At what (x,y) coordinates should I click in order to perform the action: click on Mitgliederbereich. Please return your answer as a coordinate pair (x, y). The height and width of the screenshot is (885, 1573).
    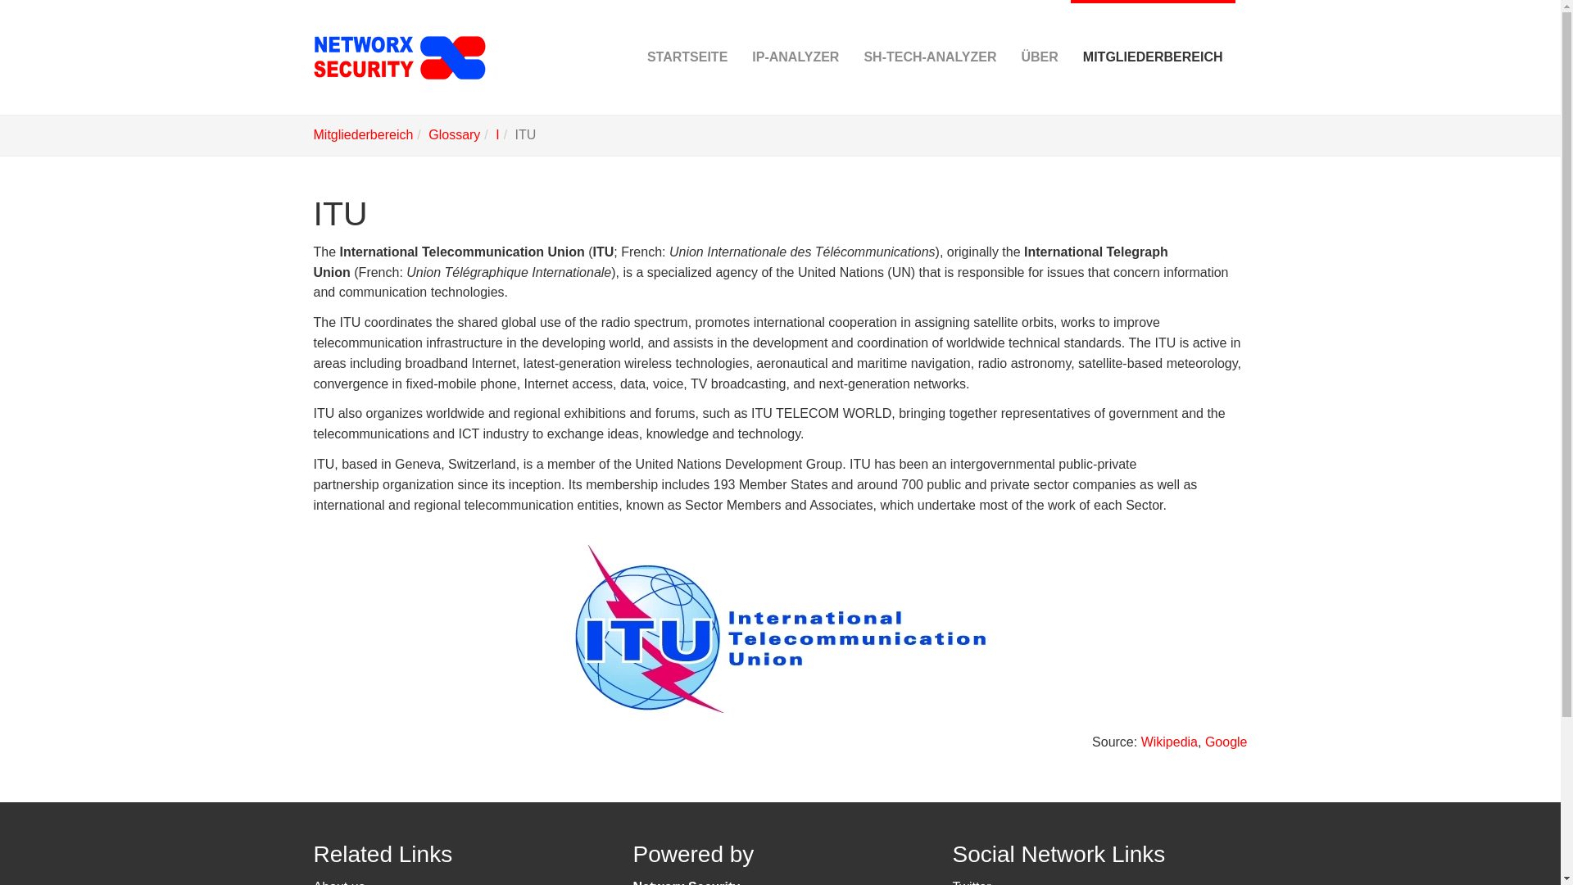
    Looking at the image, I should click on (362, 134).